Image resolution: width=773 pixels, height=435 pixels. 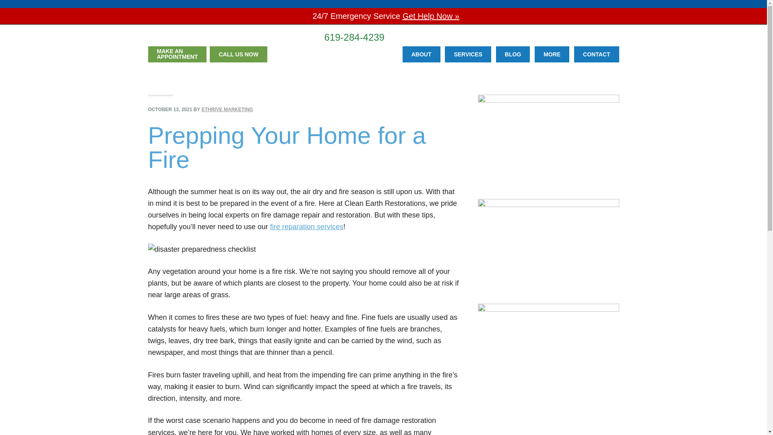 What do you see at coordinates (354, 37) in the screenshot?
I see `619-284-4239` at bounding box center [354, 37].